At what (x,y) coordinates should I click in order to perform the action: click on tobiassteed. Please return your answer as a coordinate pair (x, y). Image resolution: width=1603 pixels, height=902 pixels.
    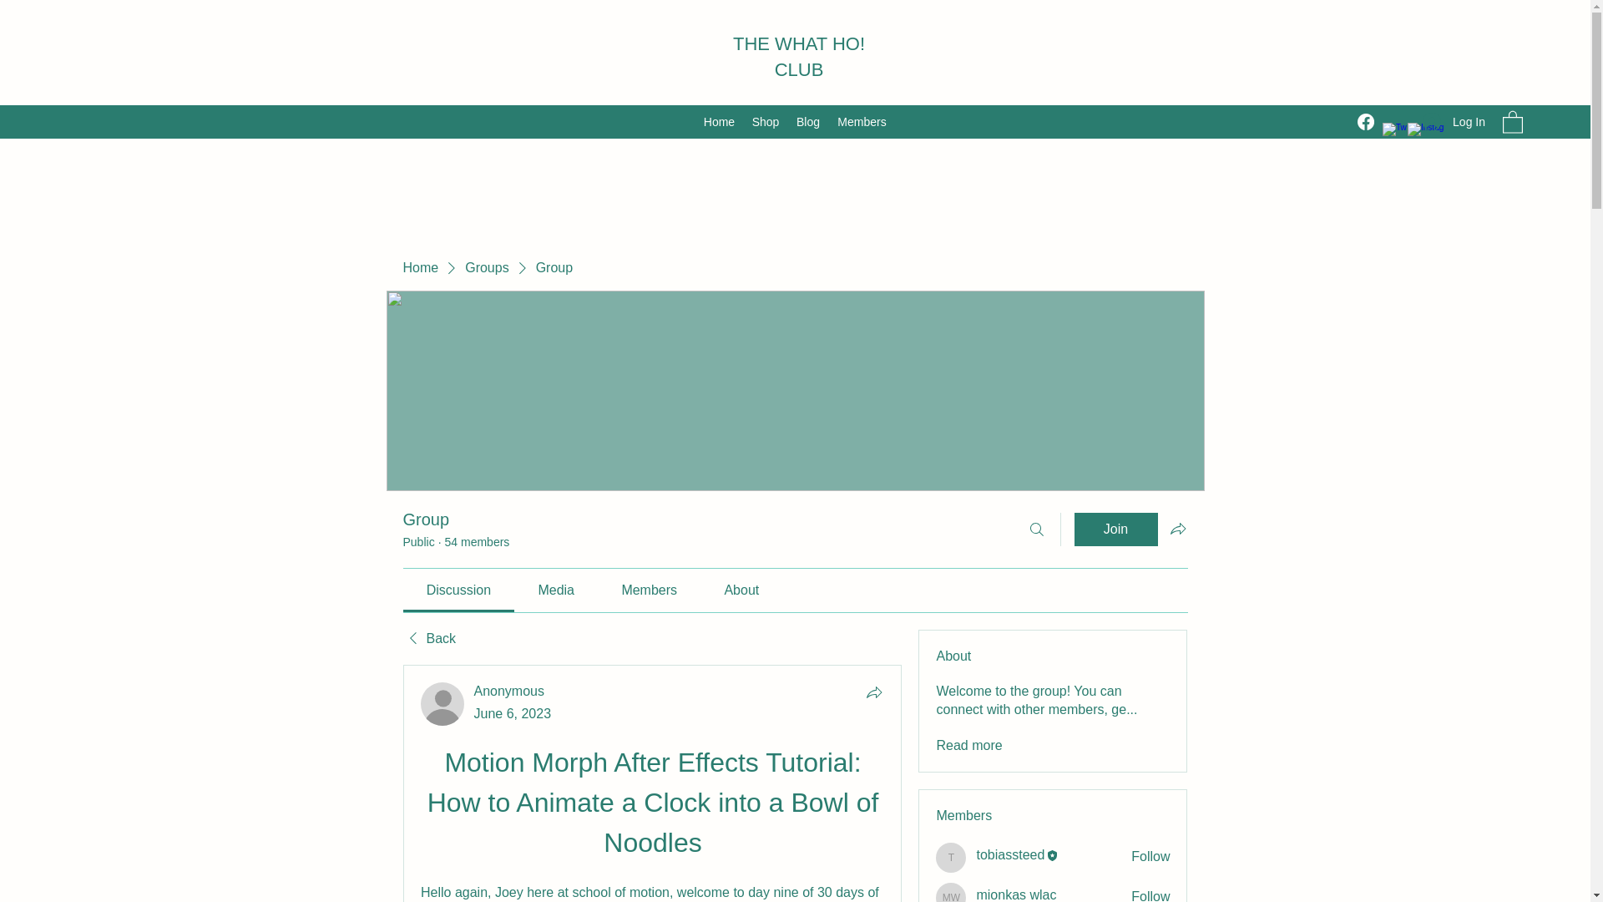
    Looking at the image, I should click on (951, 857).